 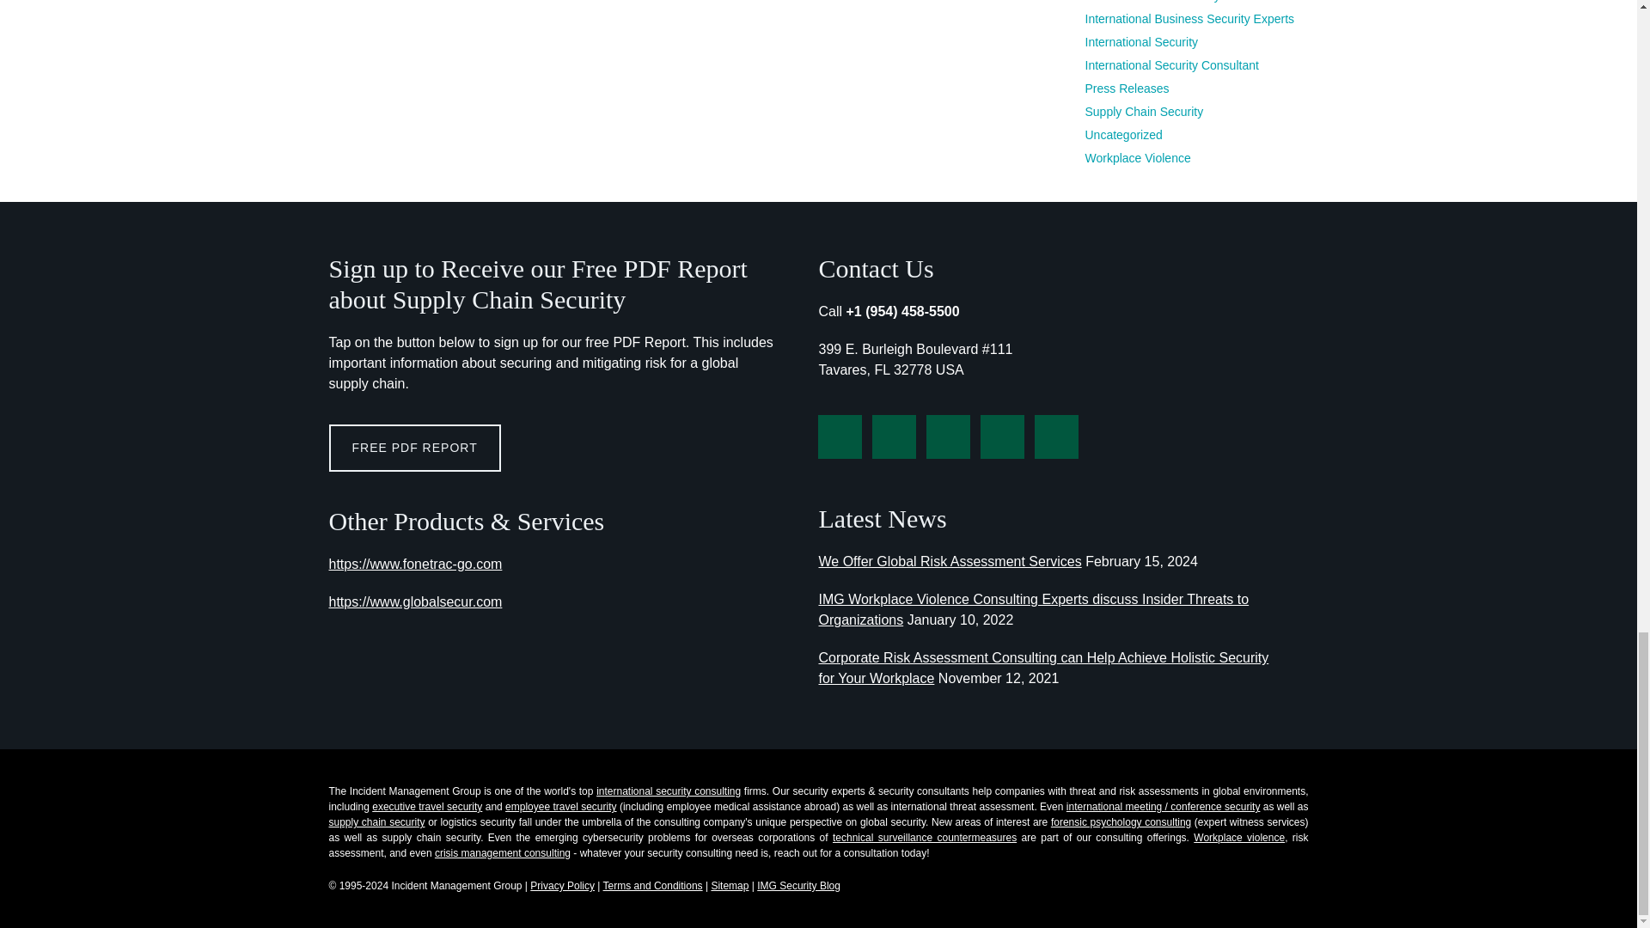 I want to click on IMG GlobalSecur Travel Security Services, so click(x=414, y=601).